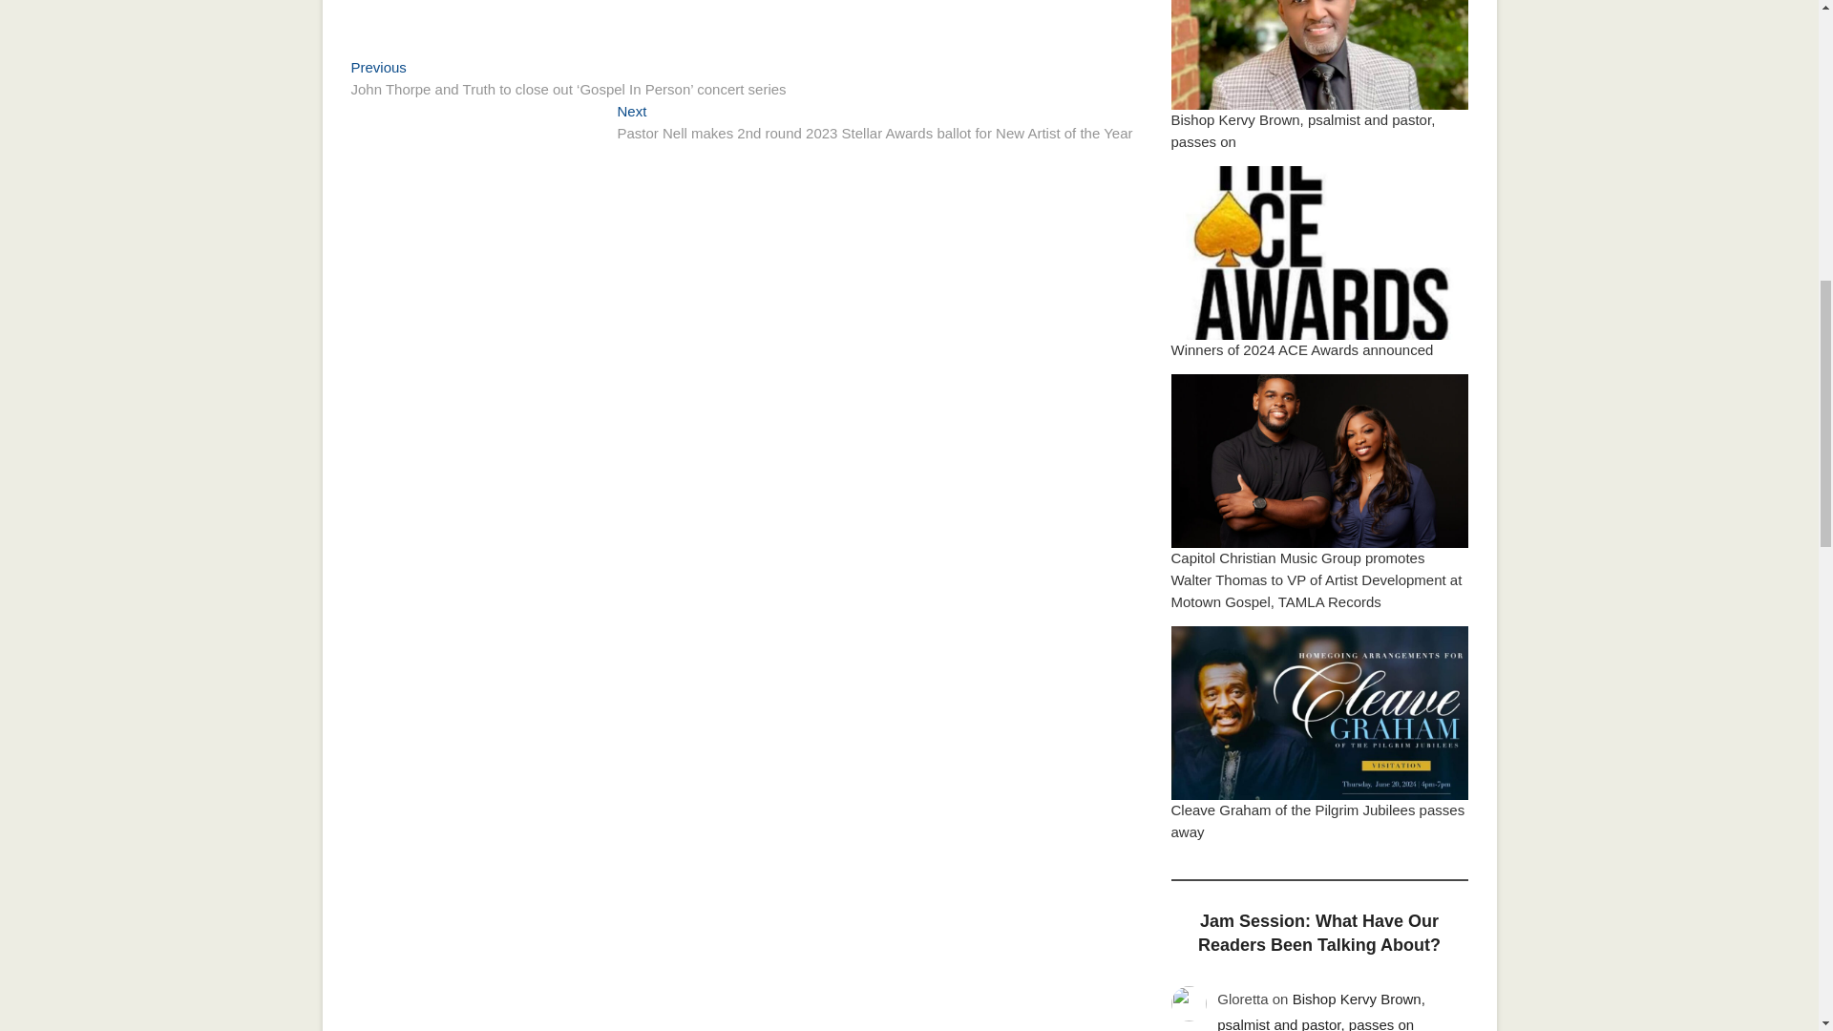  Describe the element at coordinates (1302, 349) in the screenshot. I see `Winners of 2024 ACE Awards announced` at that location.